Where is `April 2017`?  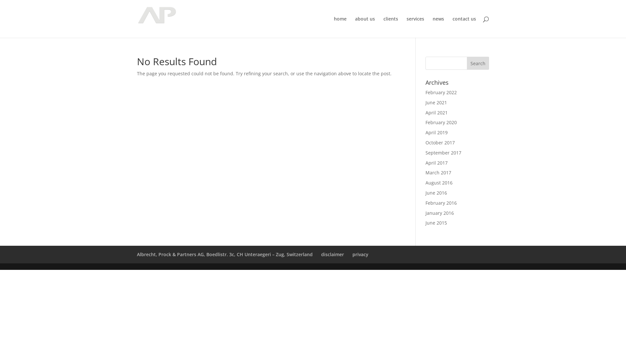 April 2017 is located at coordinates (437, 163).